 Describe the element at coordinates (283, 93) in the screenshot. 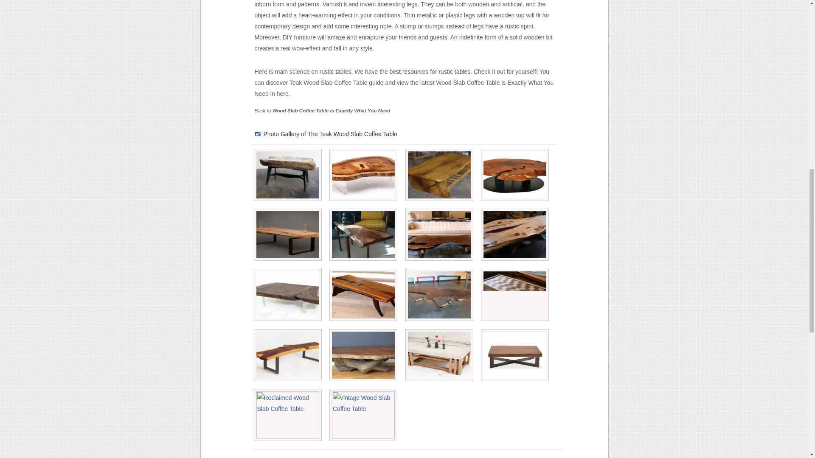

I see `here` at that location.